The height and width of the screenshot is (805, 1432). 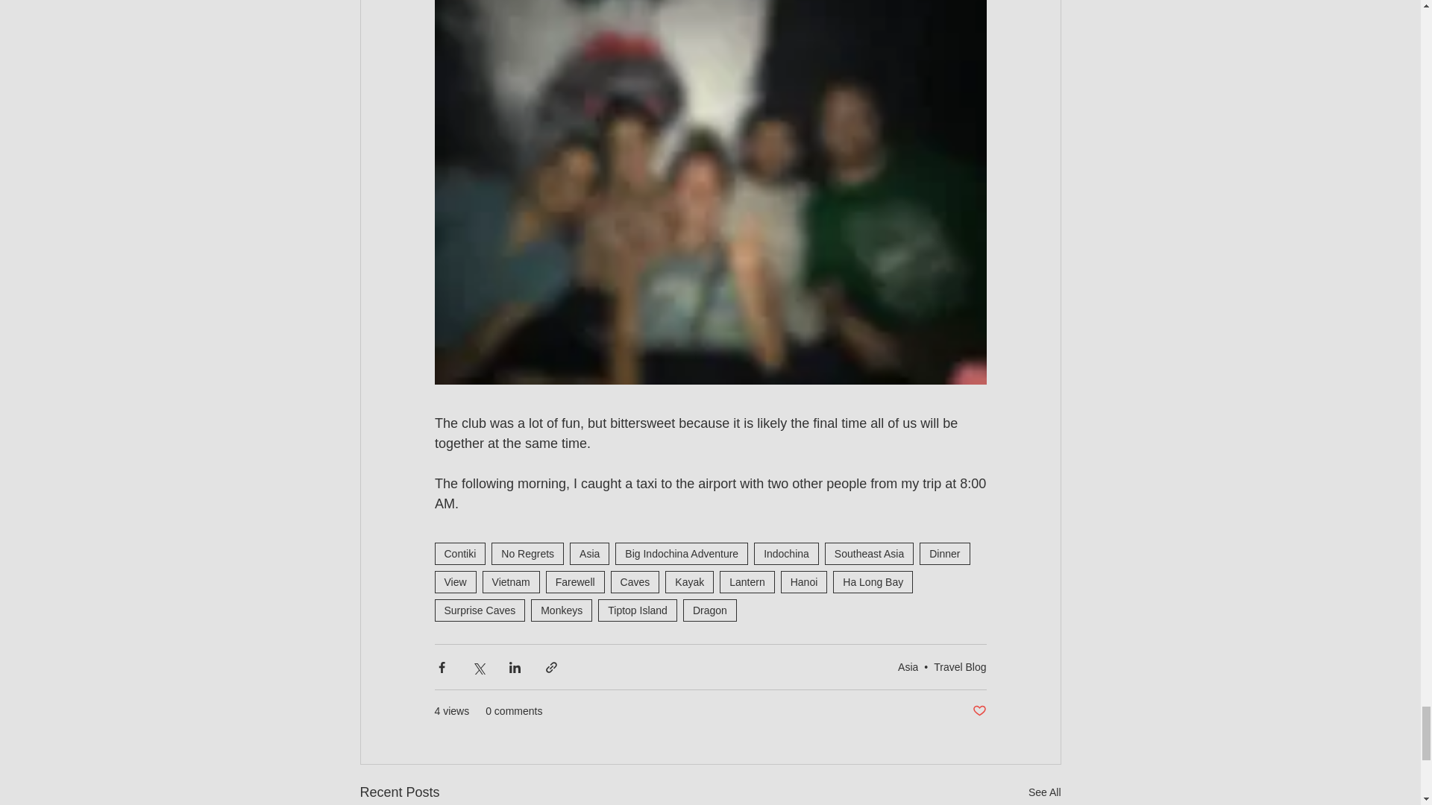 What do you see at coordinates (689, 581) in the screenshot?
I see `Kayak` at bounding box center [689, 581].